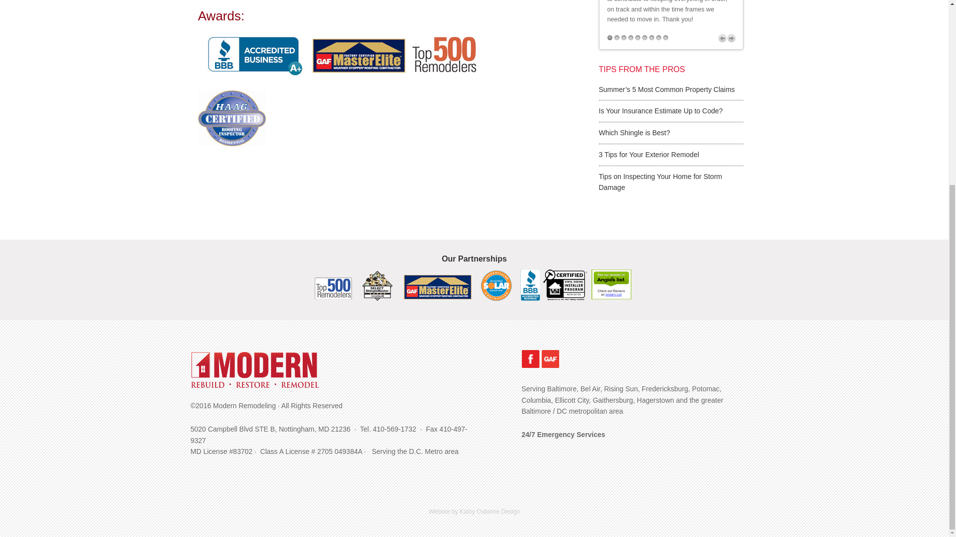 Image resolution: width=956 pixels, height=537 pixels. I want to click on 4, so click(630, 38).